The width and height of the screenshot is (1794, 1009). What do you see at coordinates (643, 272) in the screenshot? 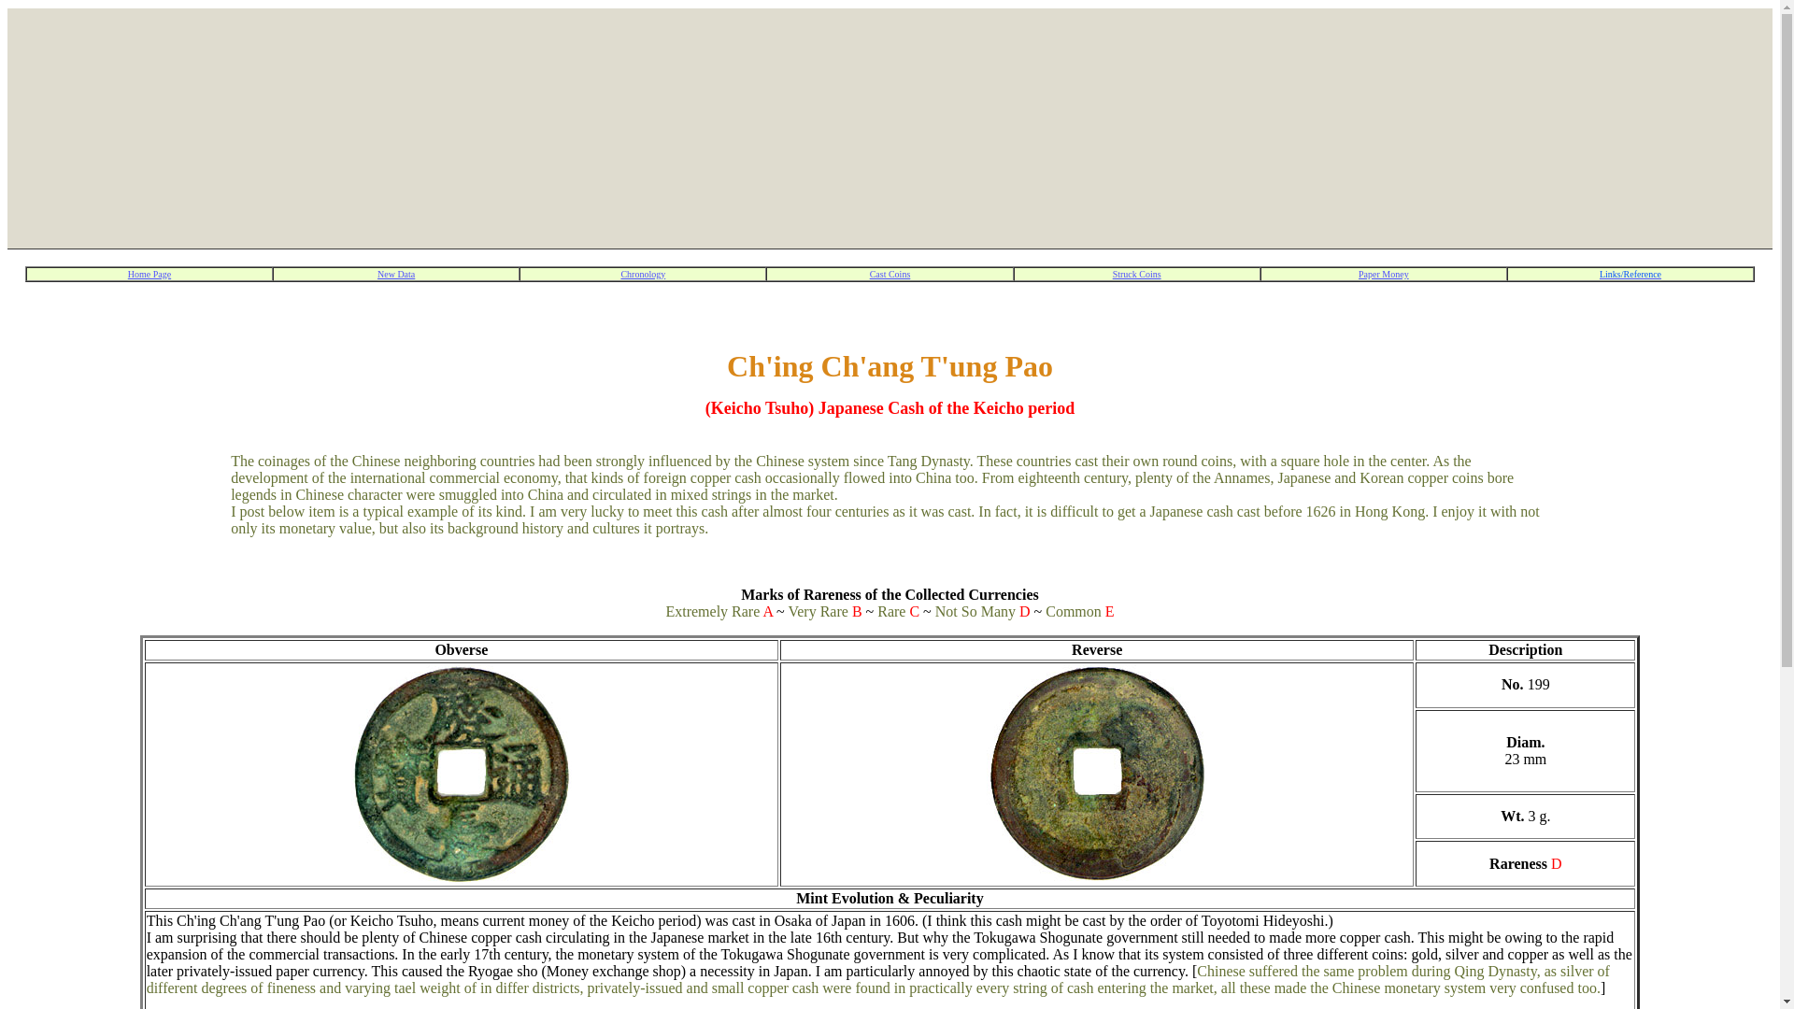
I see `Chronology` at bounding box center [643, 272].